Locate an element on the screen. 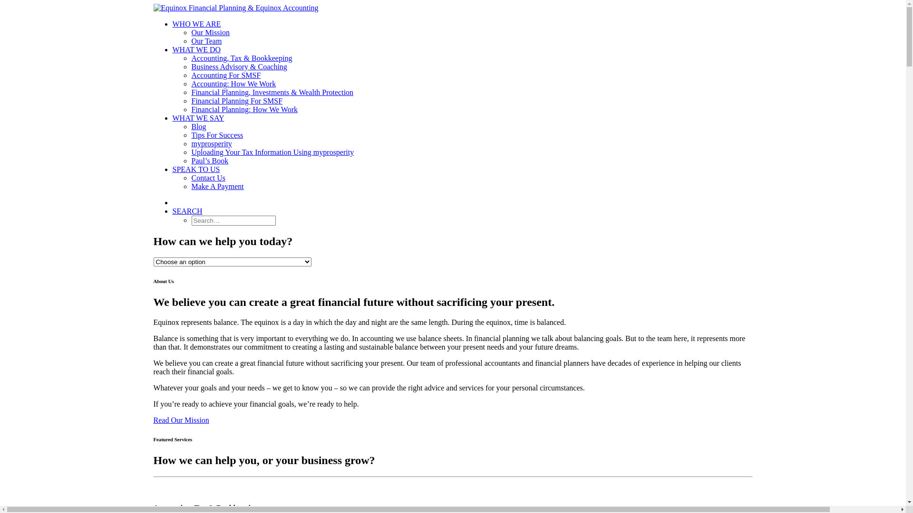 Image resolution: width=913 pixels, height=513 pixels. Tips For Success is located at coordinates (217, 135).